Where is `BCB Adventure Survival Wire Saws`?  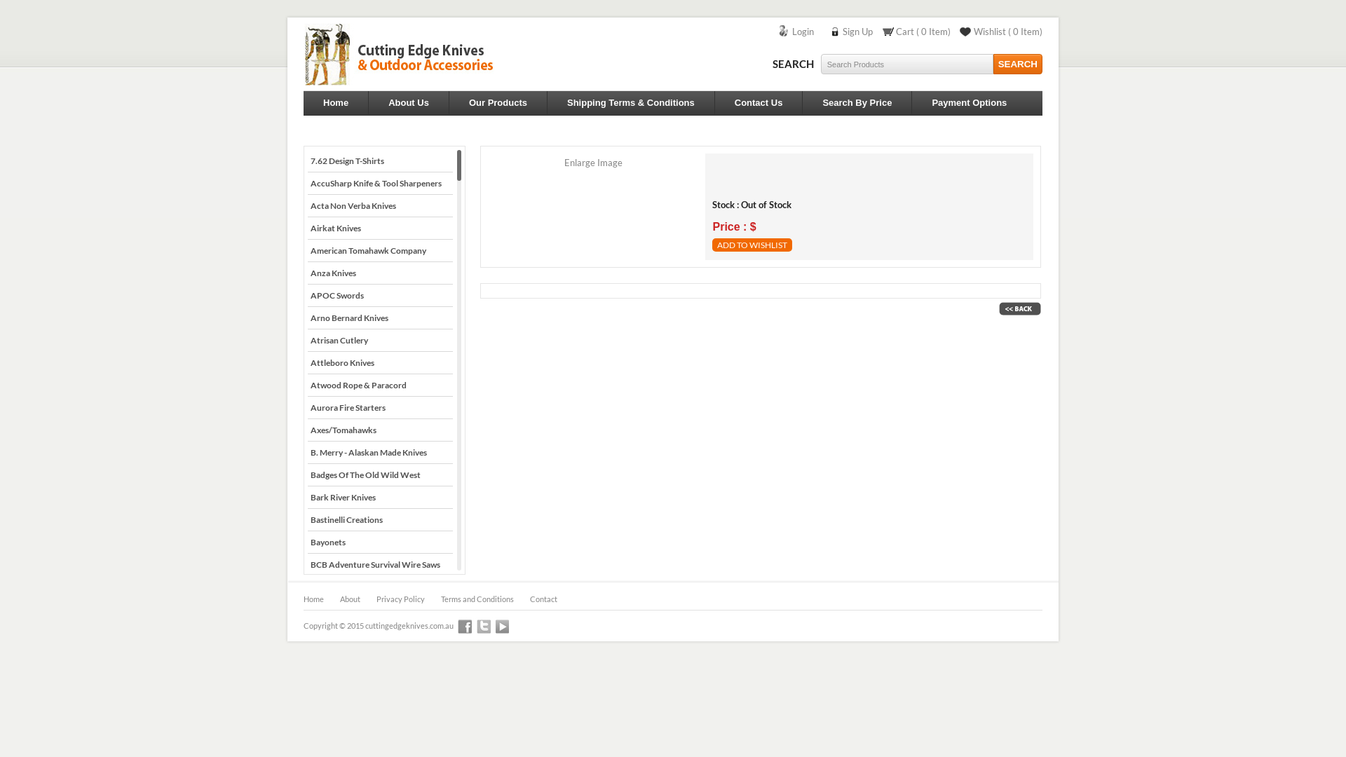 BCB Adventure Survival Wire Saws is located at coordinates (380, 565).